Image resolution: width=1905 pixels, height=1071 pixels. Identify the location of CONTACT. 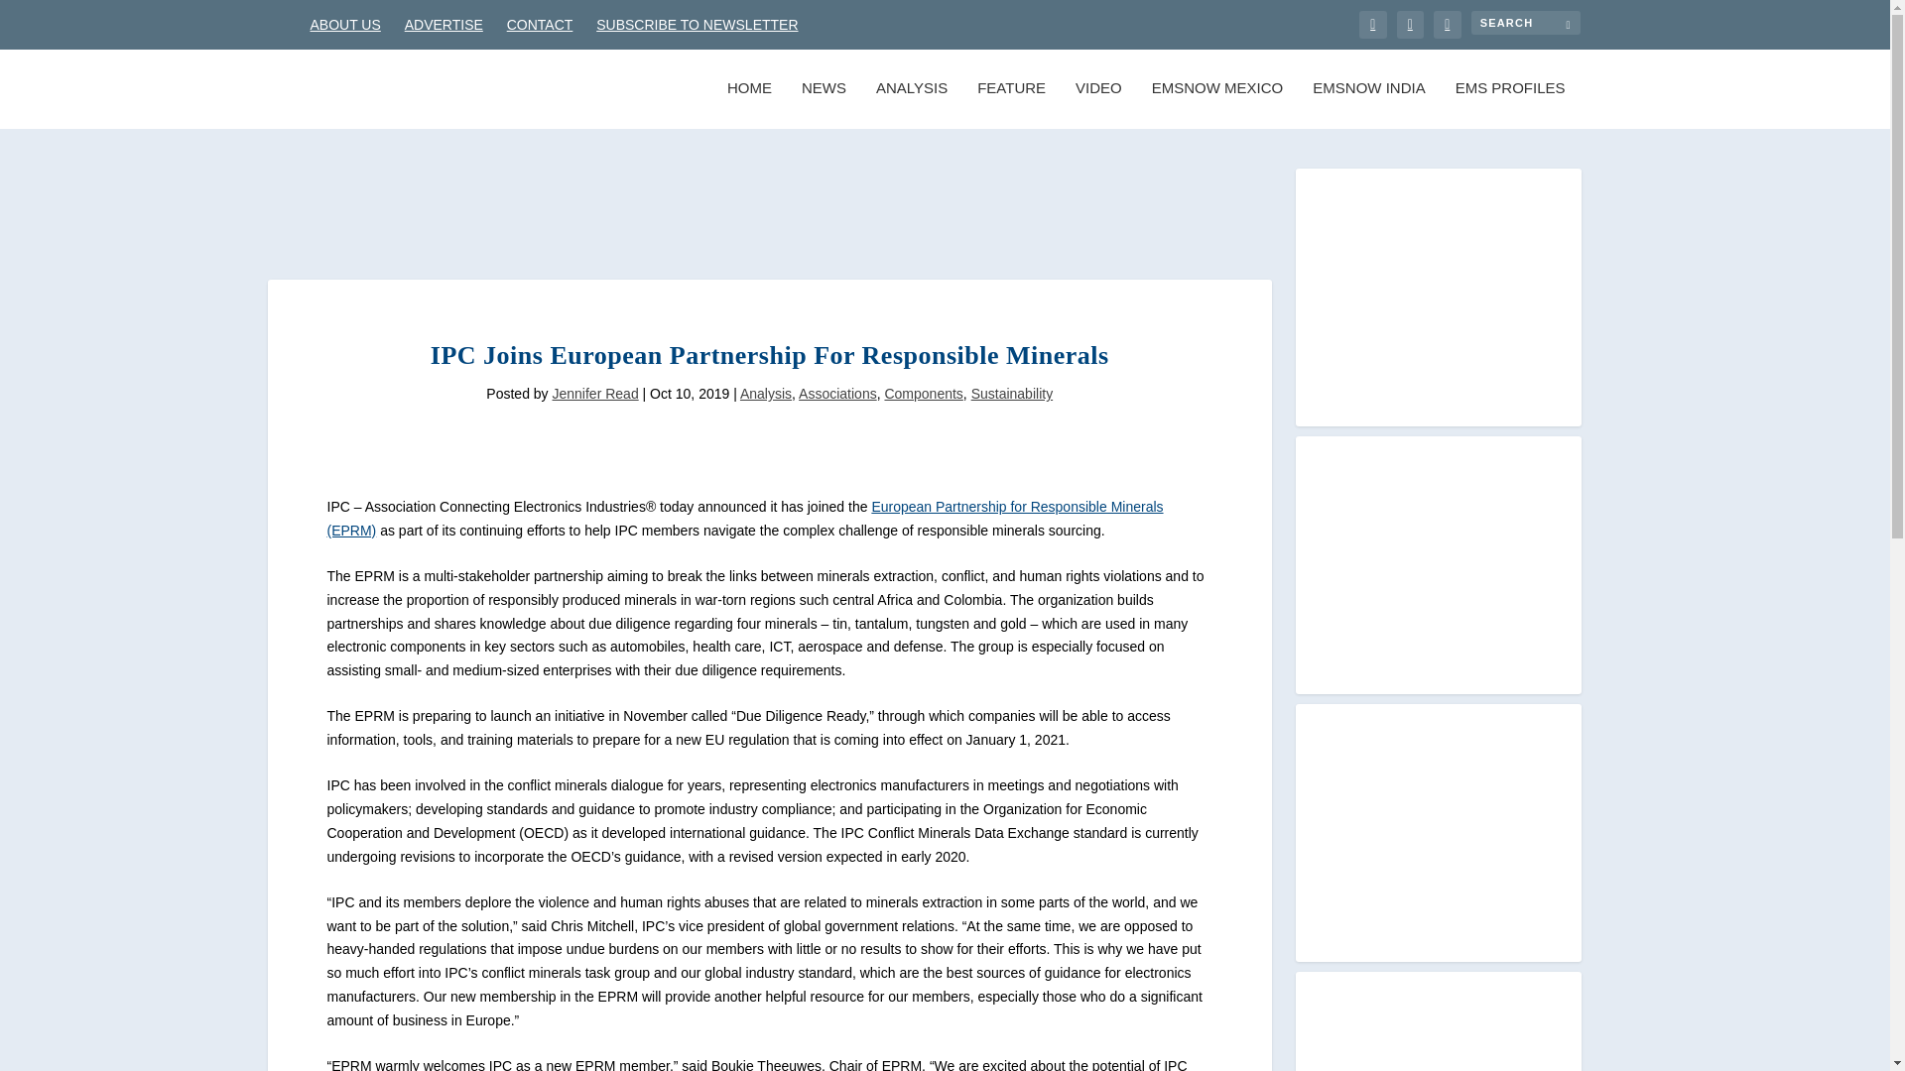
(540, 24).